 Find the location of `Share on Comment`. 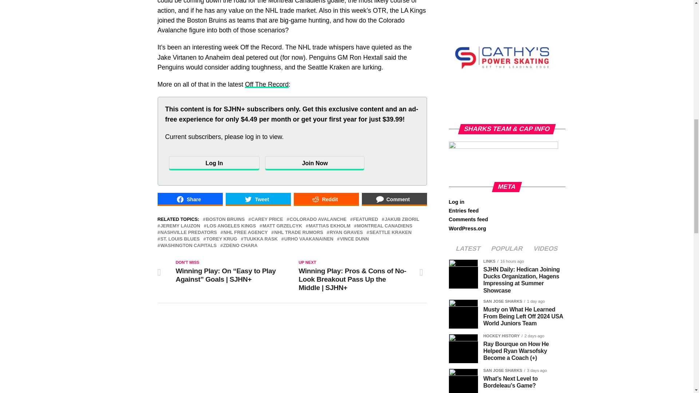

Share on Comment is located at coordinates (395, 199).